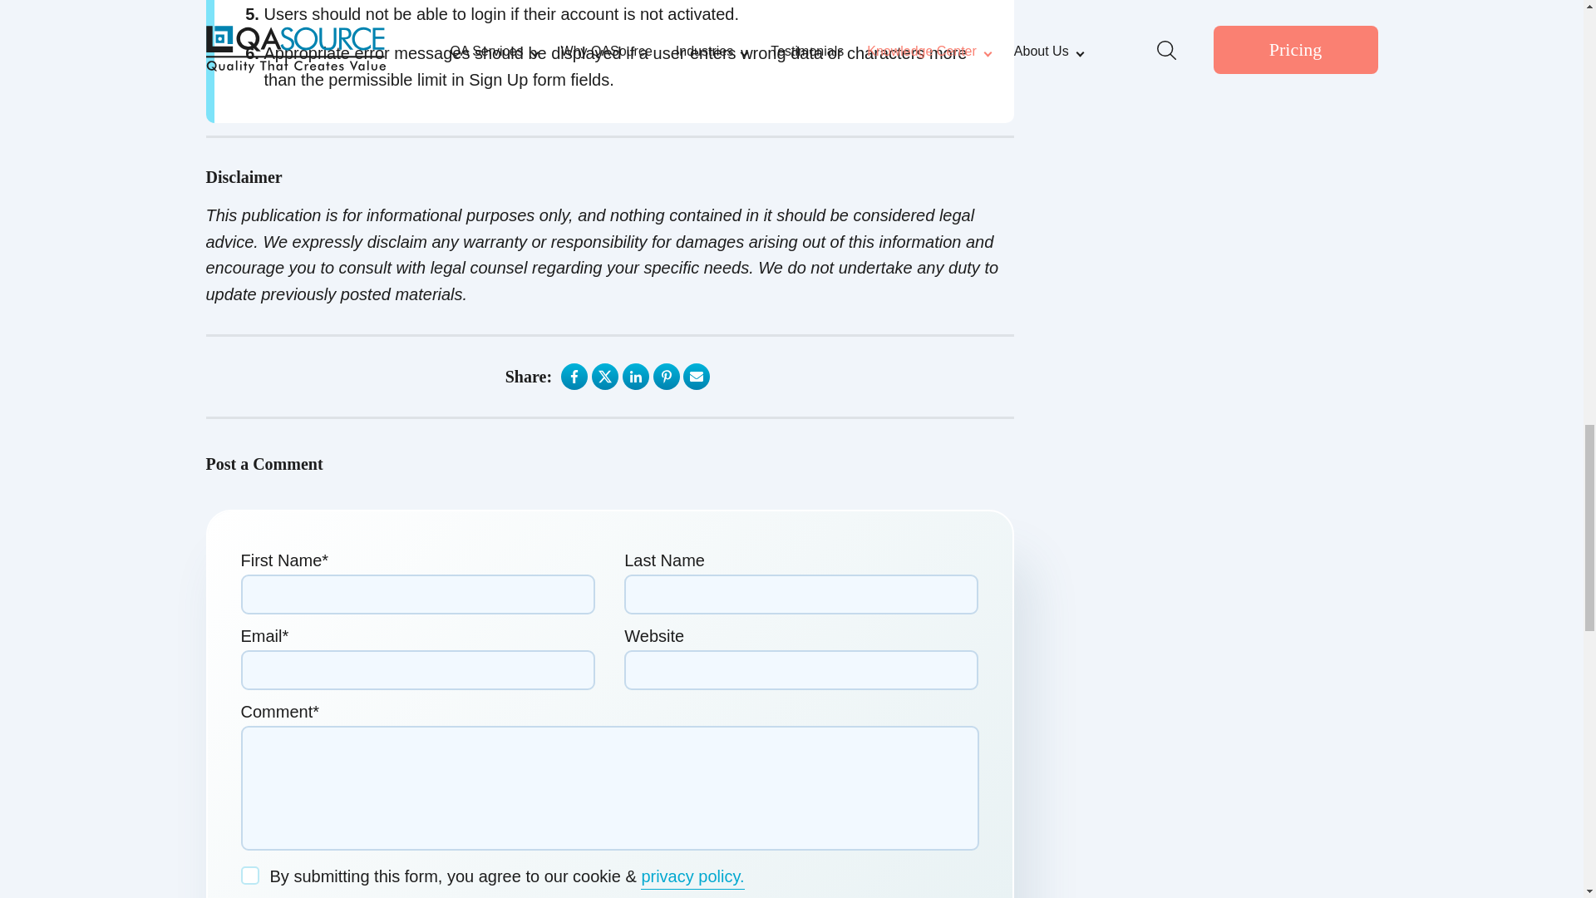 This screenshot has height=898, width=1596. I want to click on Email, so click(697, 376).